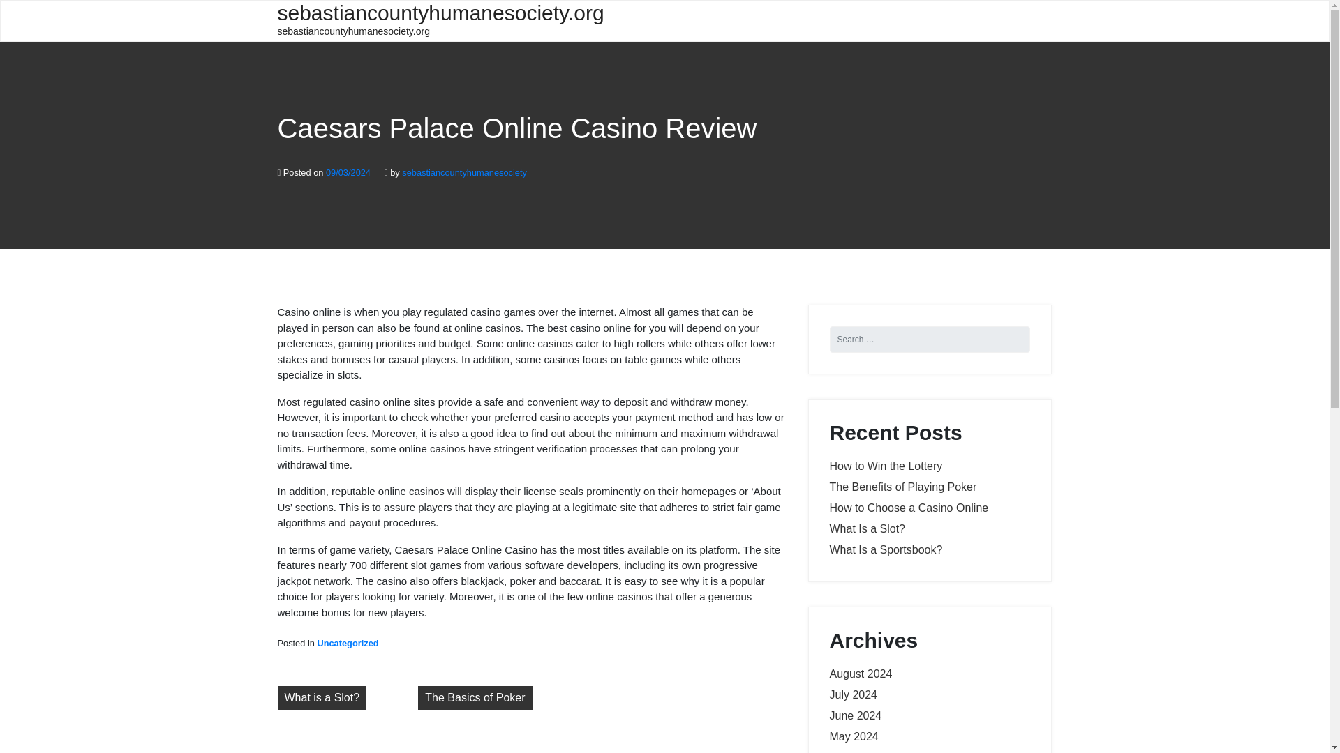 This screenshot has width=1340, height=753. I want to click on The Basics of Poker, so click(475, 697).